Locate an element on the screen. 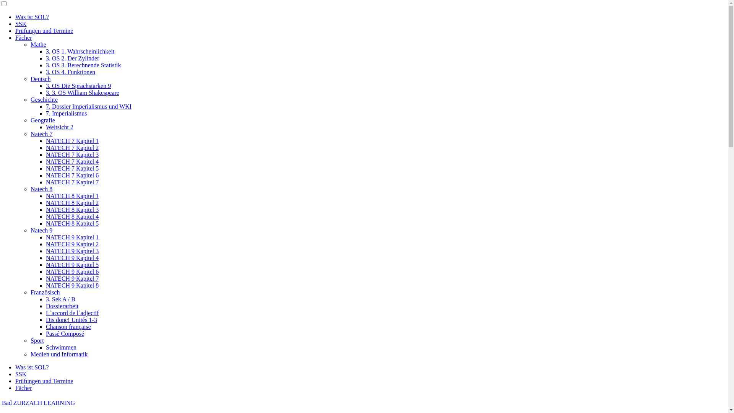 The image size is (734, 413). NATECH 9 Kapitel 4 is located at coordinates (72, 258).